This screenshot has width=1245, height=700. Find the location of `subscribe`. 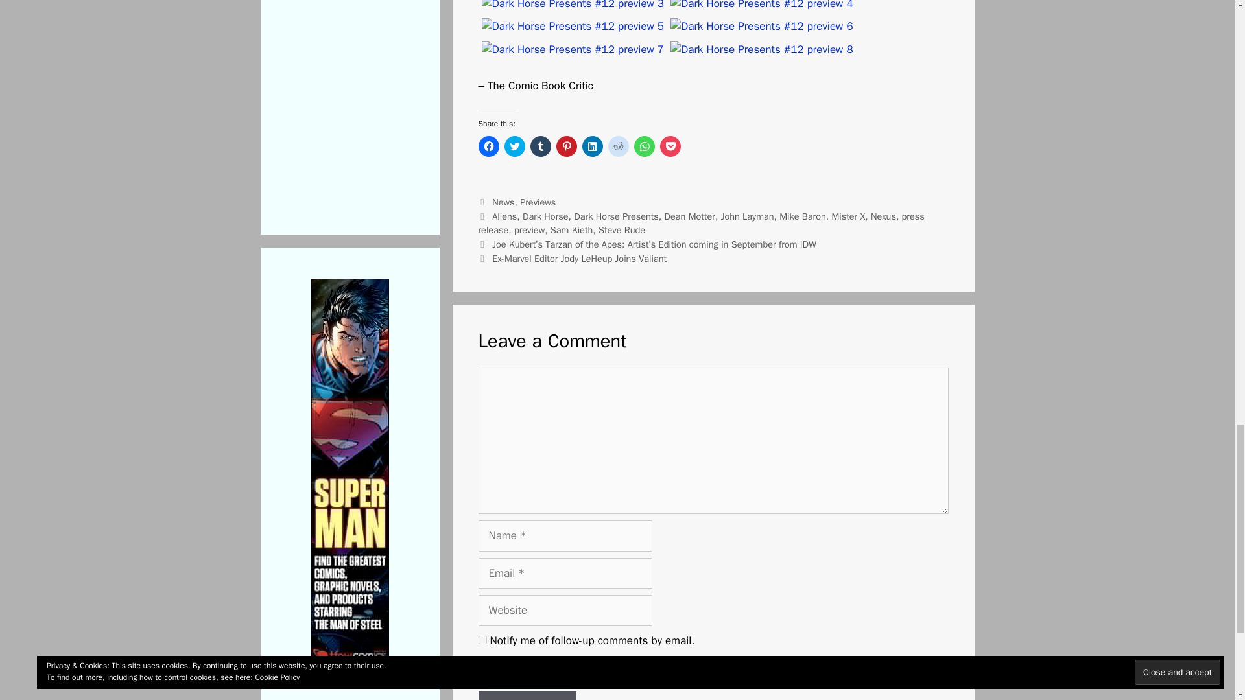

subscribe is located at coordinates (482, 669).